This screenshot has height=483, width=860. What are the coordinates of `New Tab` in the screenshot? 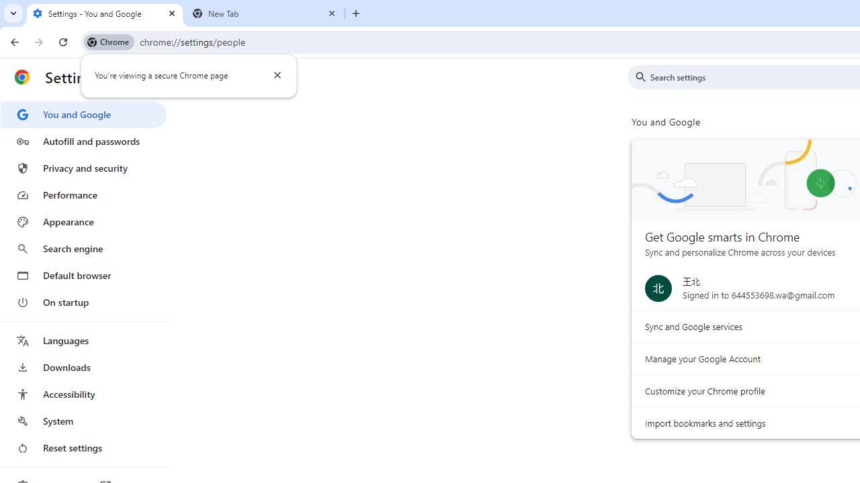 It's located at (265, 13).